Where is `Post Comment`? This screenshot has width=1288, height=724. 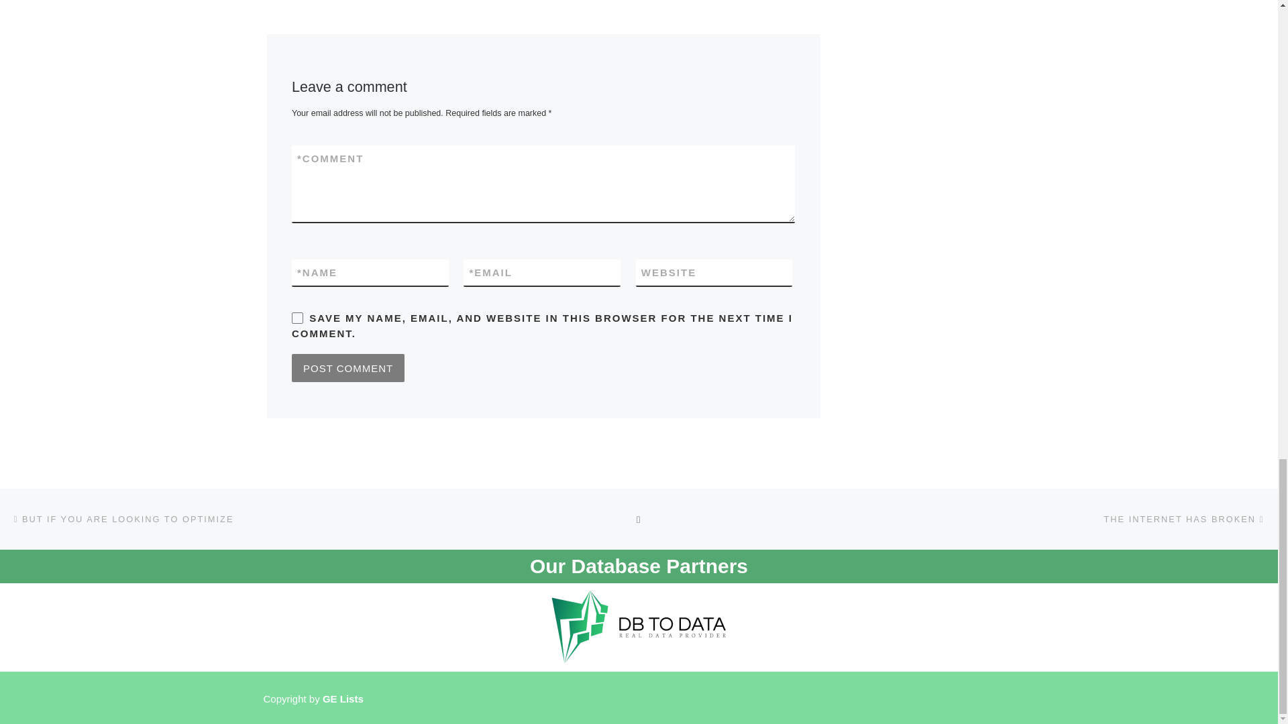
Post Comment is located at coordinates (347, 368).